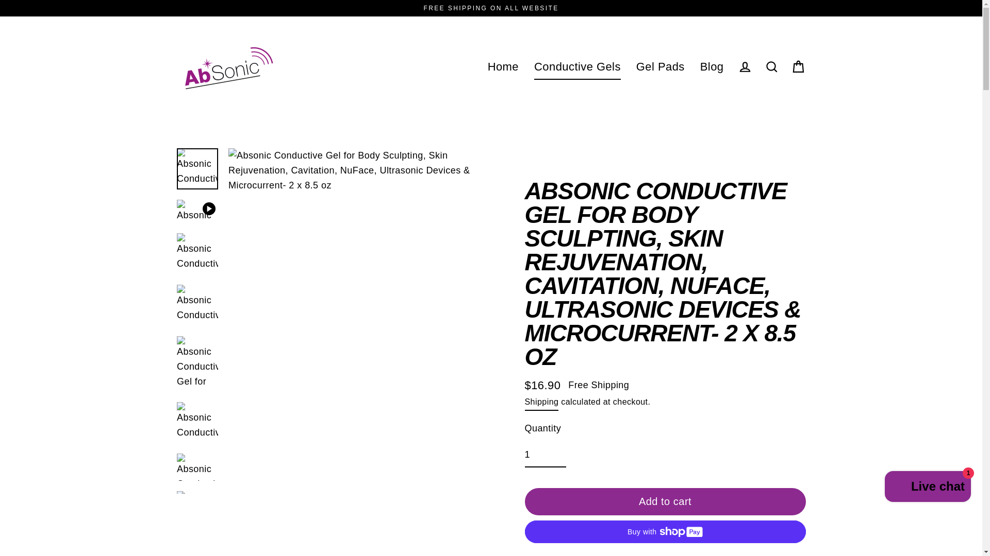 The image size is (990, 556). What do you see at coordinates (660, 67) in the screenshot?
I see `Gel Pads` at bounding box center [660, 67].